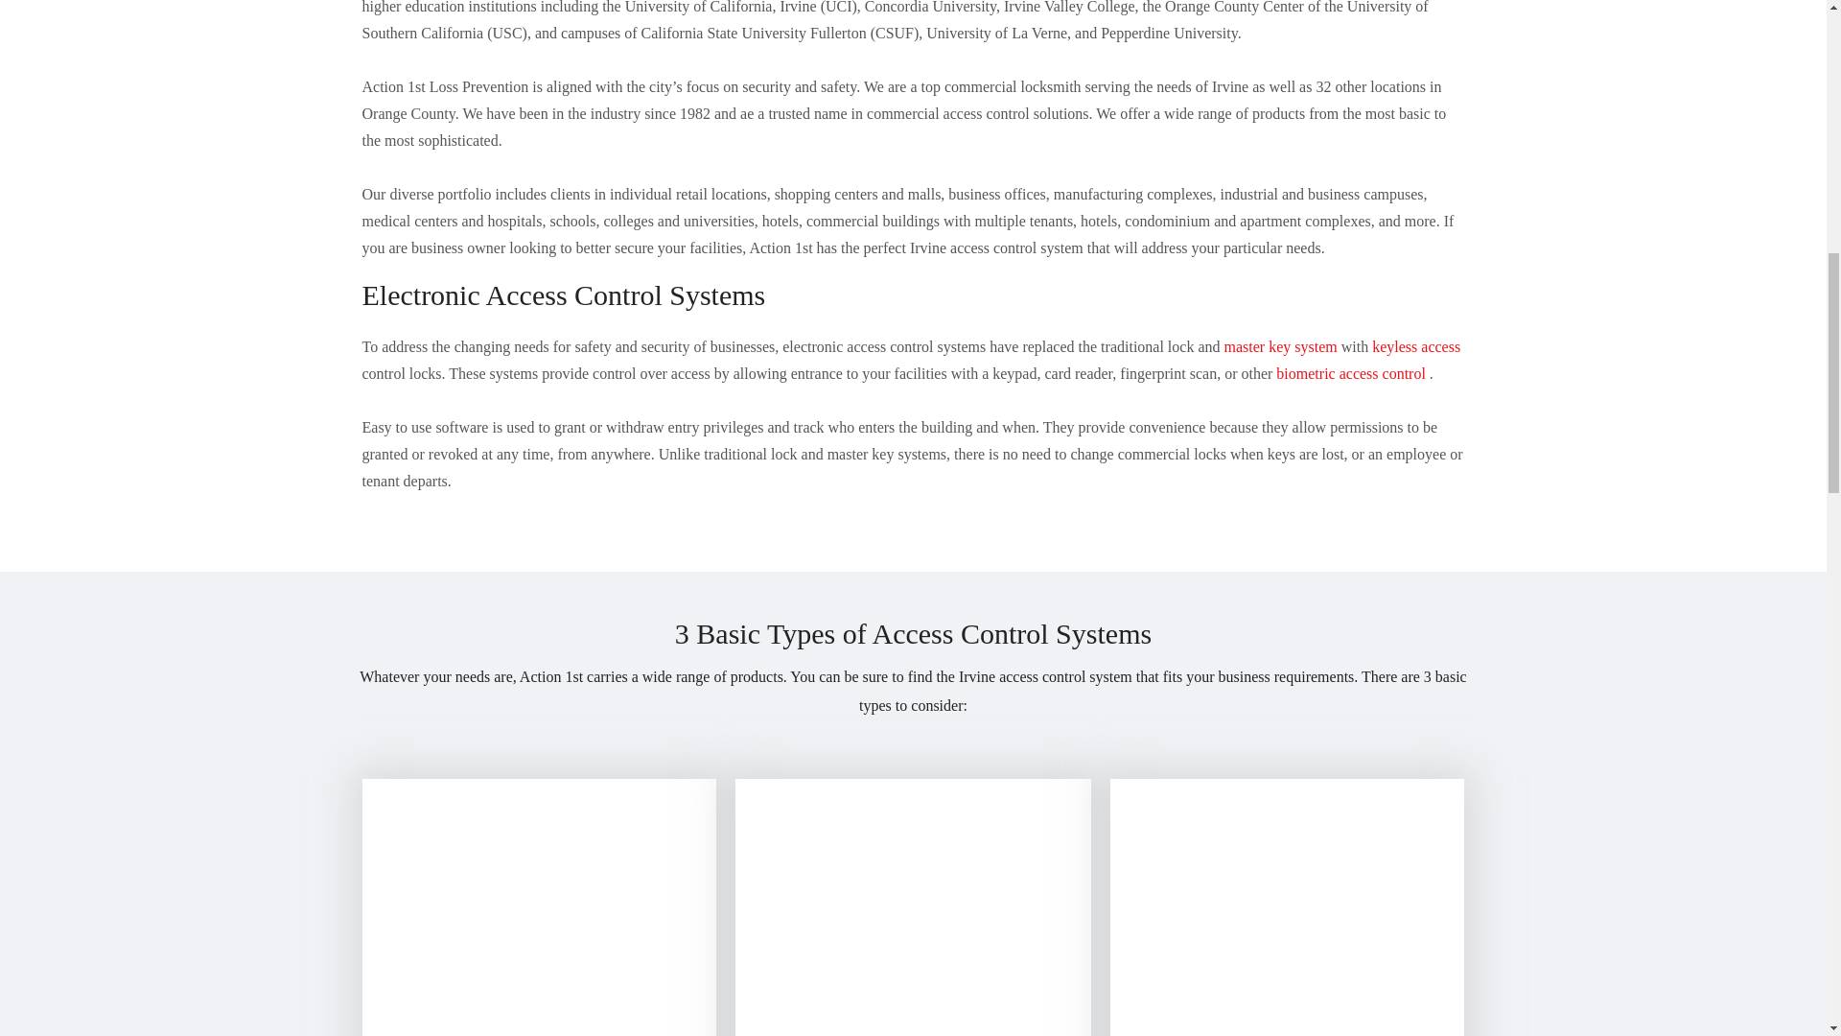 The height and width of the screenshot is (1036, 1841). Describe the element at coordinates (1281, 347) in the screenshot. I see `master key system` at that location.